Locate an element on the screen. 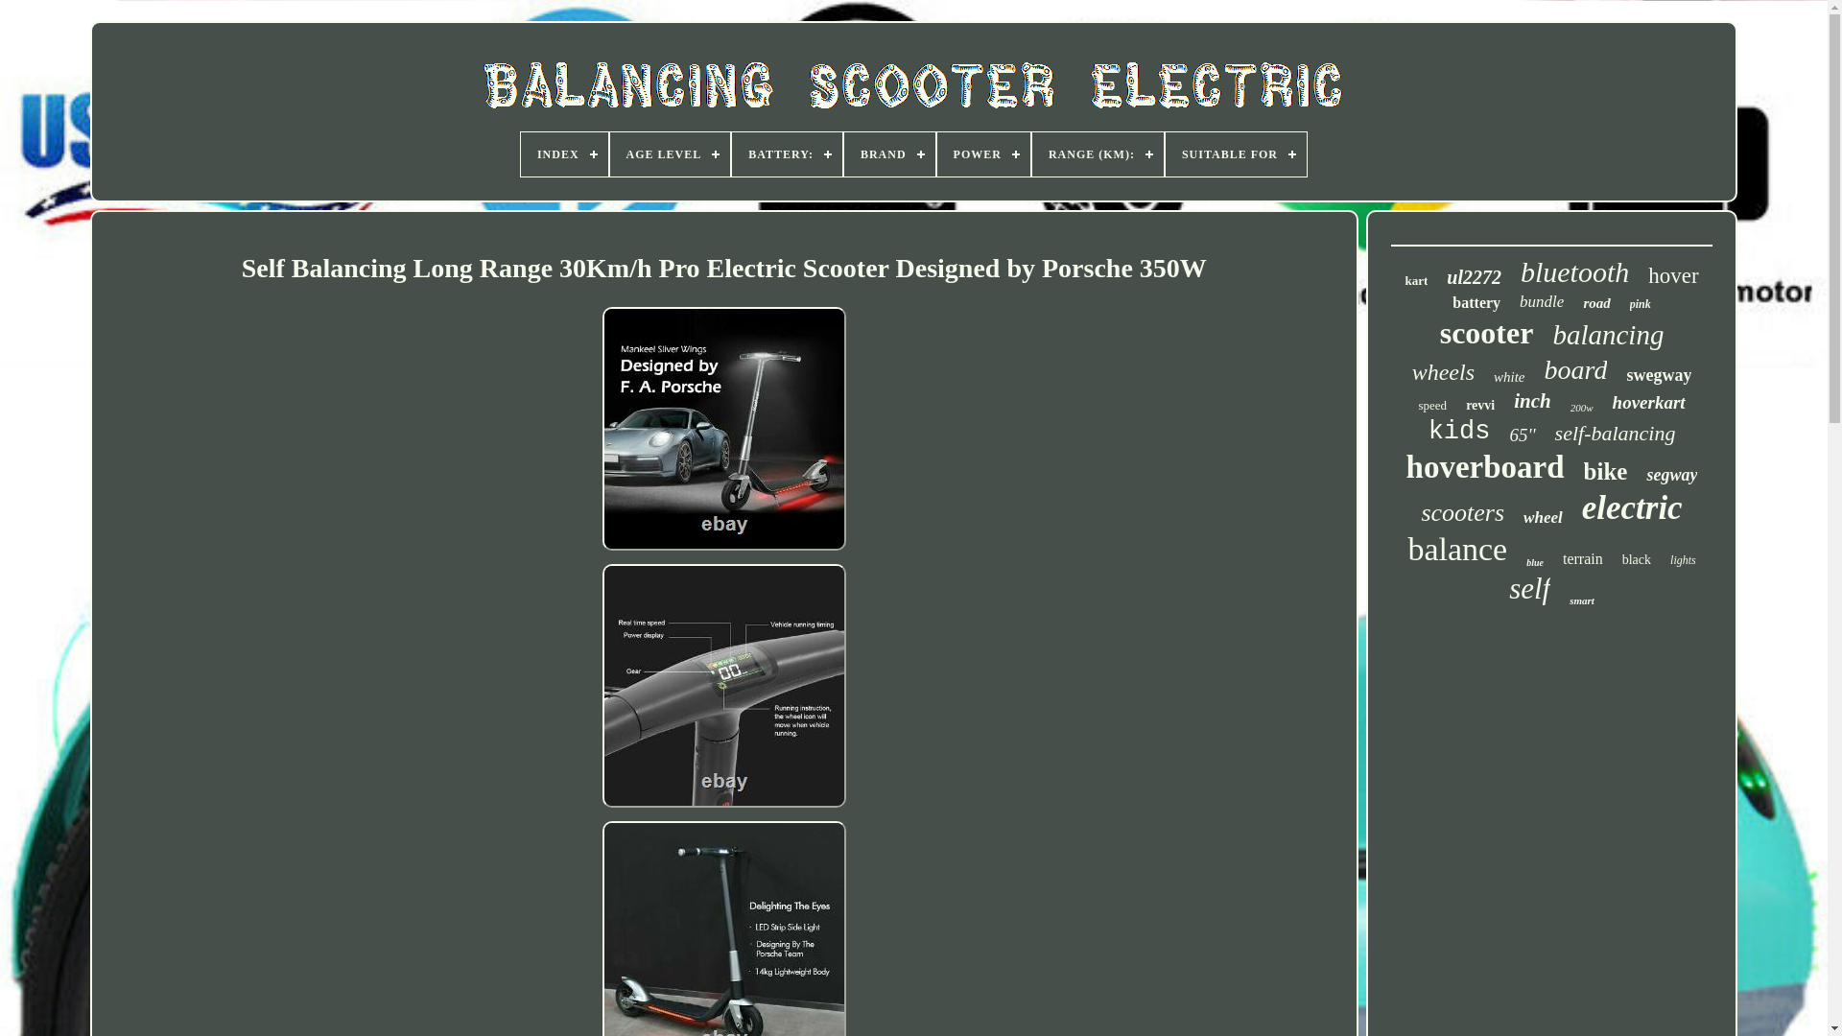 The image size is (1842, 1036). BRAND is located at coordinates (889, 153).